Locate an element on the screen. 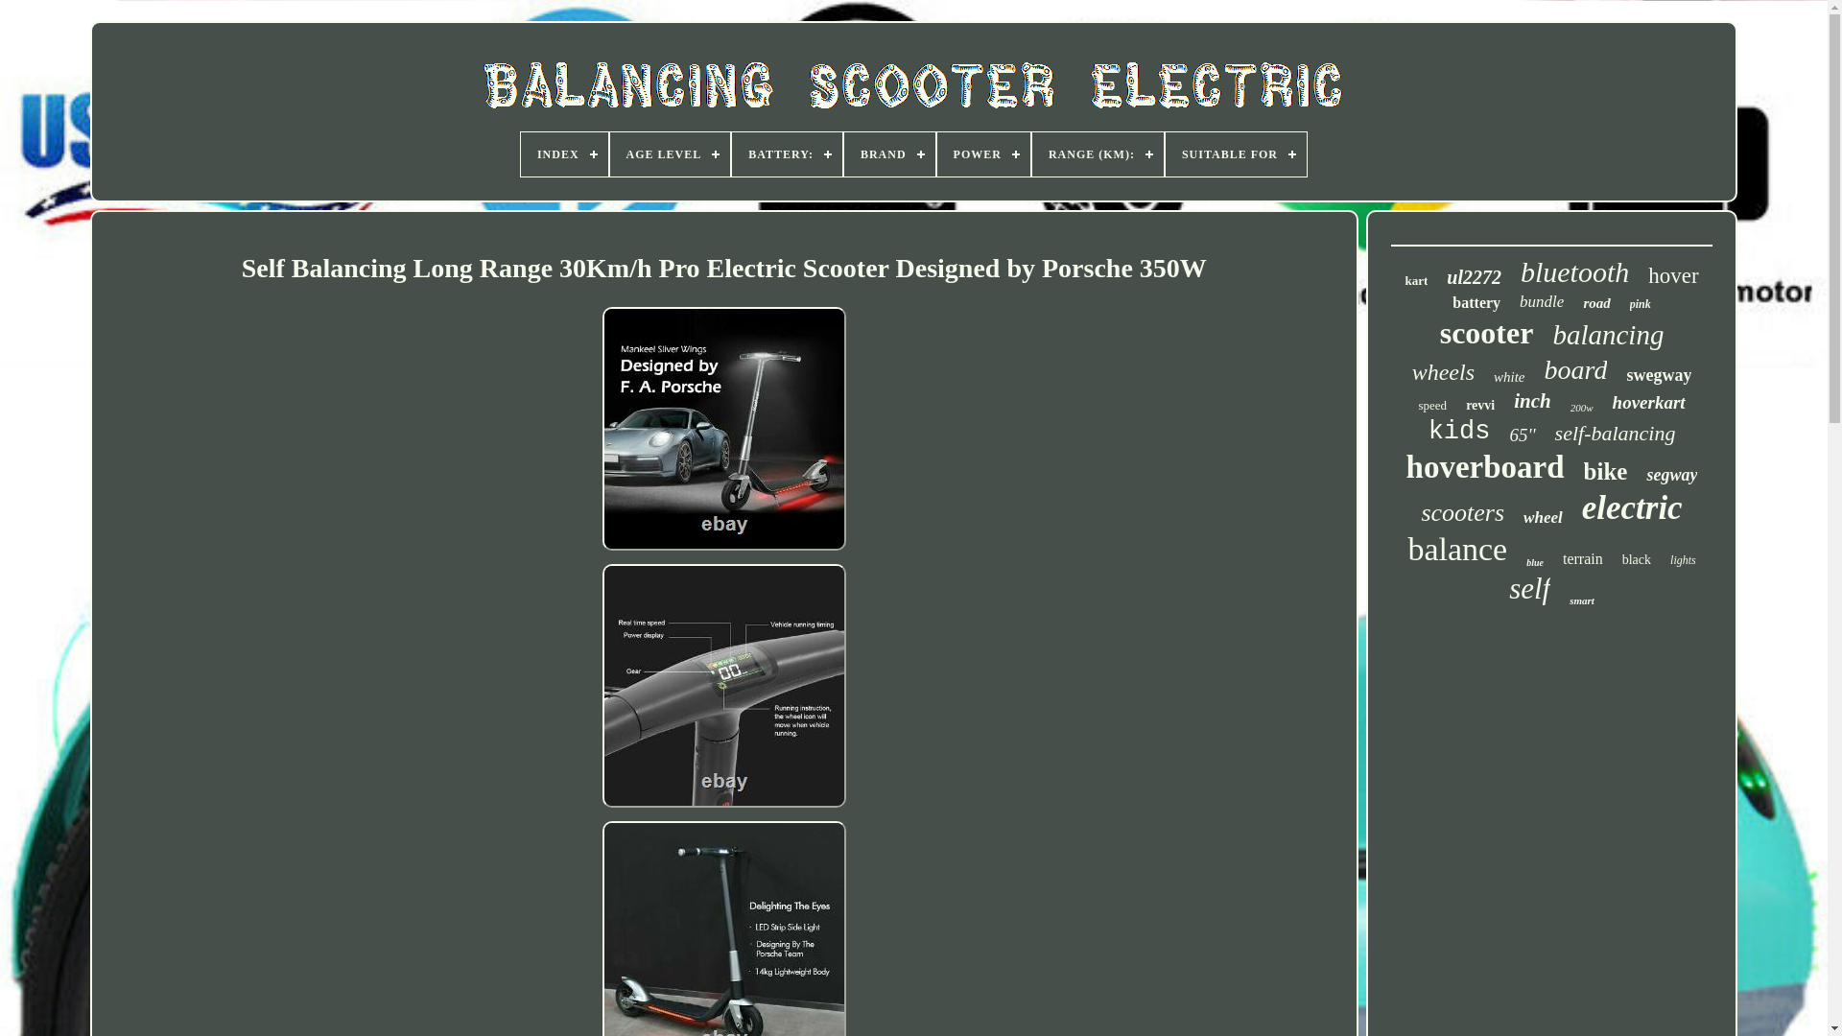 The image size is (1842, 1036). BRAND is located at coordinates (889, 153).